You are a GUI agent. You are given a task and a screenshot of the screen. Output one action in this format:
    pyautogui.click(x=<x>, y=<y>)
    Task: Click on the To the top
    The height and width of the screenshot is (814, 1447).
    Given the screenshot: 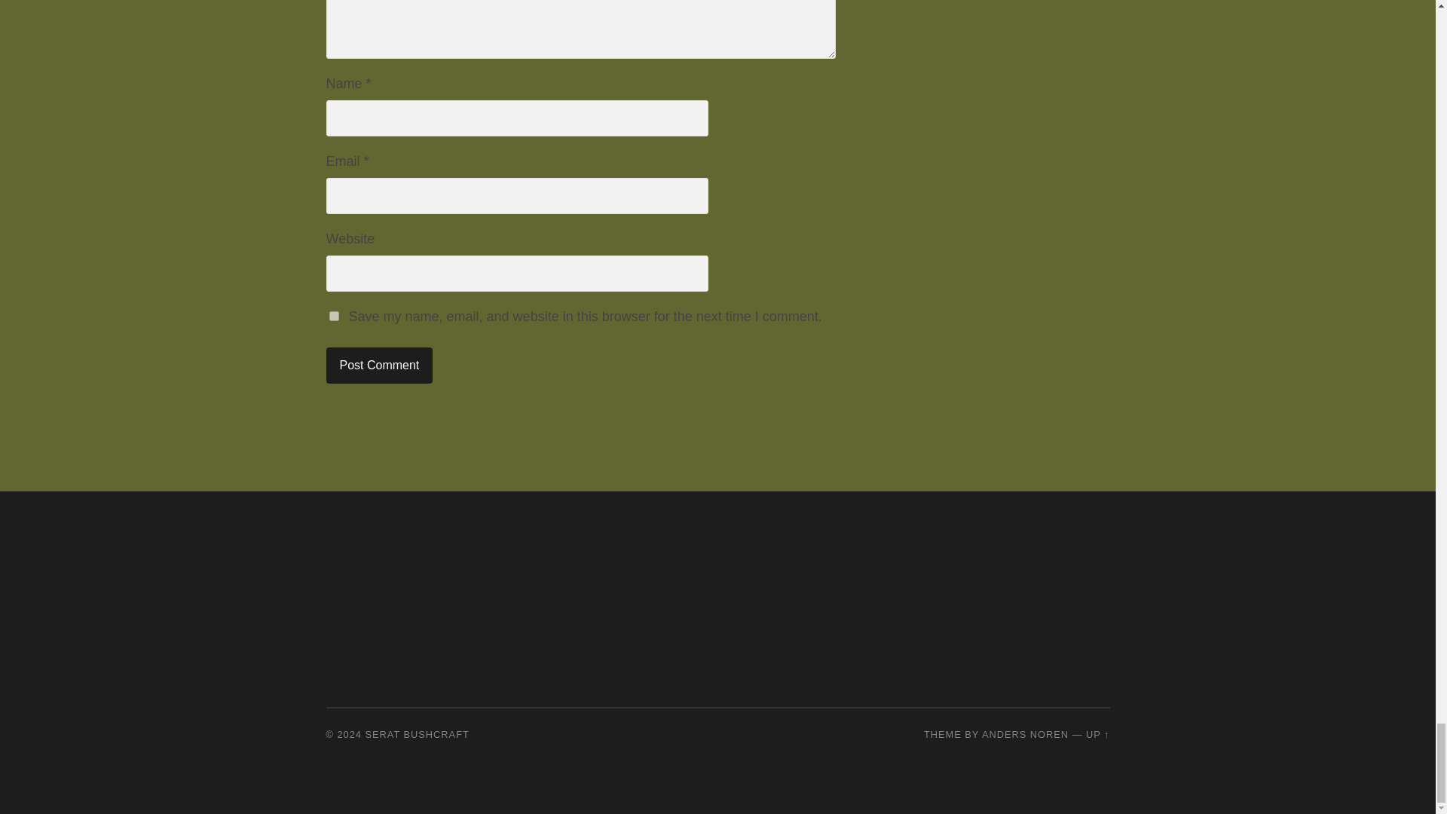 What is the action you would take?
    pyautogui.click(x=1097, y=734)
    